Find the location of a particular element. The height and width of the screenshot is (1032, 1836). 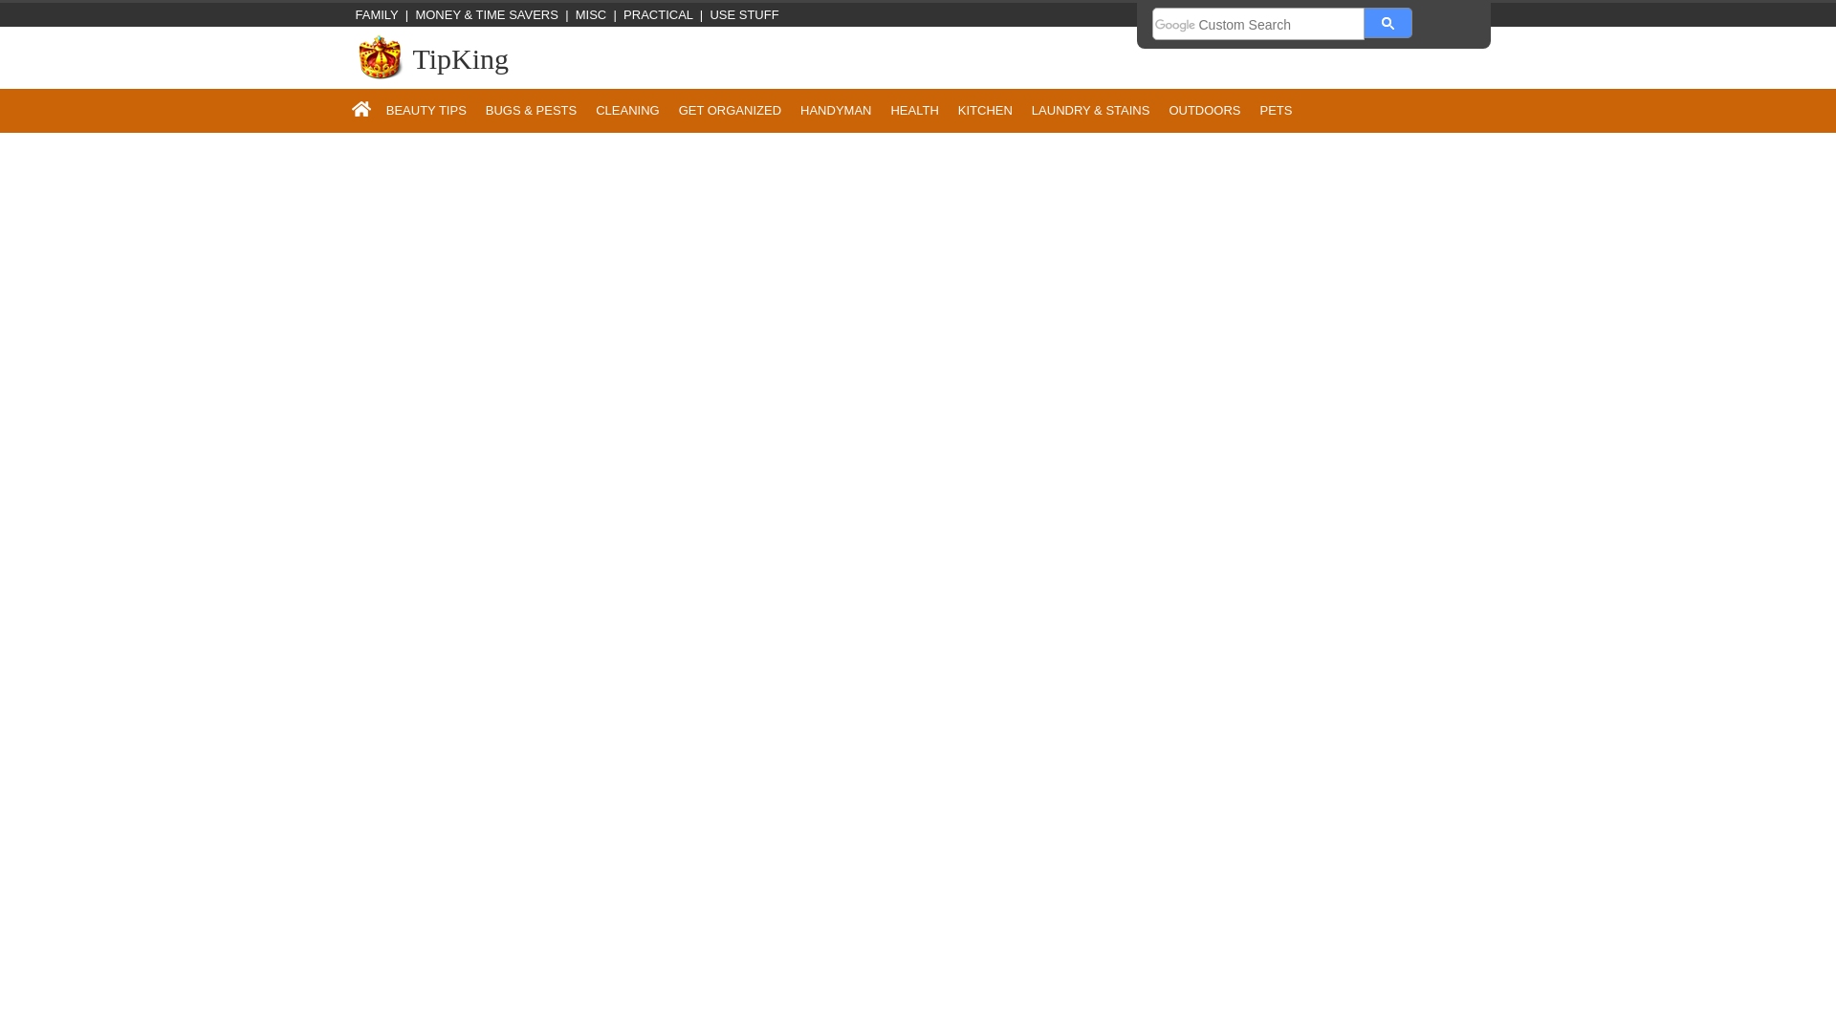

KITCHEN is located at coordinates (985, 110).